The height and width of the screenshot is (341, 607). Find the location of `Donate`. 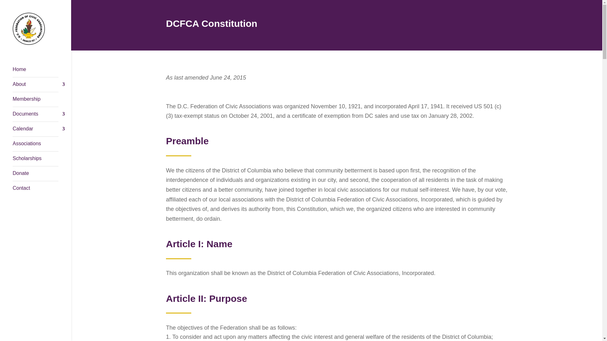

Donate is located at coordinates (42, 176).